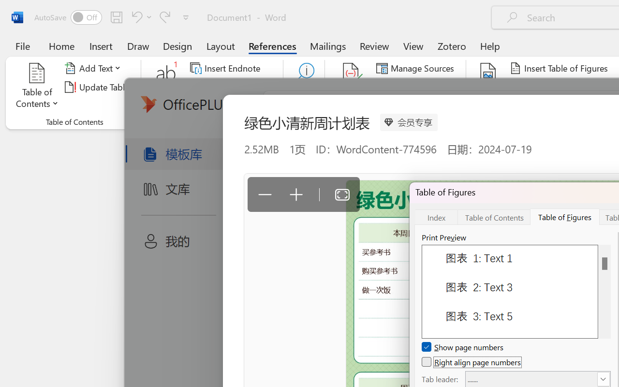 Image resolution: width=619 pixels, height=387 pixels. I want to click on Show Notes, so click(222, 105).